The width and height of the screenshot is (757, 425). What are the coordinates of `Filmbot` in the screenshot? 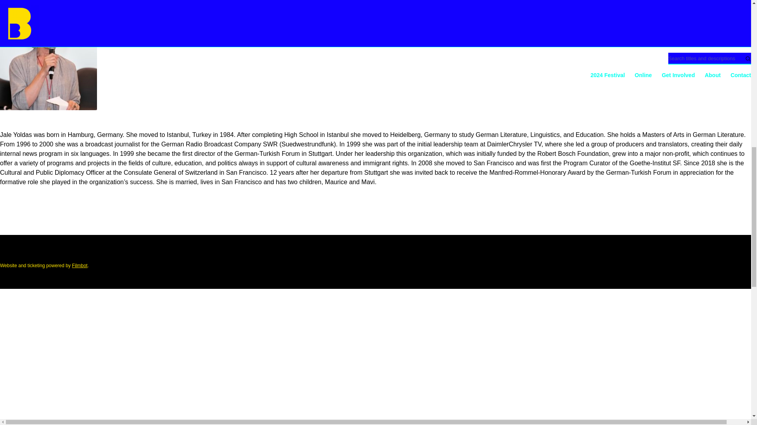 It's located at (80, 265).